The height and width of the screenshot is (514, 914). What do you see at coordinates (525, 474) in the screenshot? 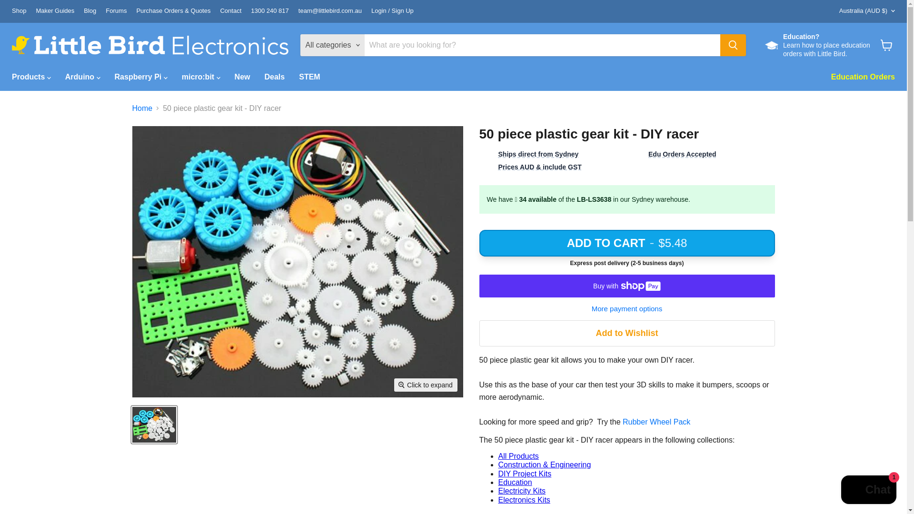
I see `Buy DIY Project Kits in Australia` at bounding box center [525, 474].